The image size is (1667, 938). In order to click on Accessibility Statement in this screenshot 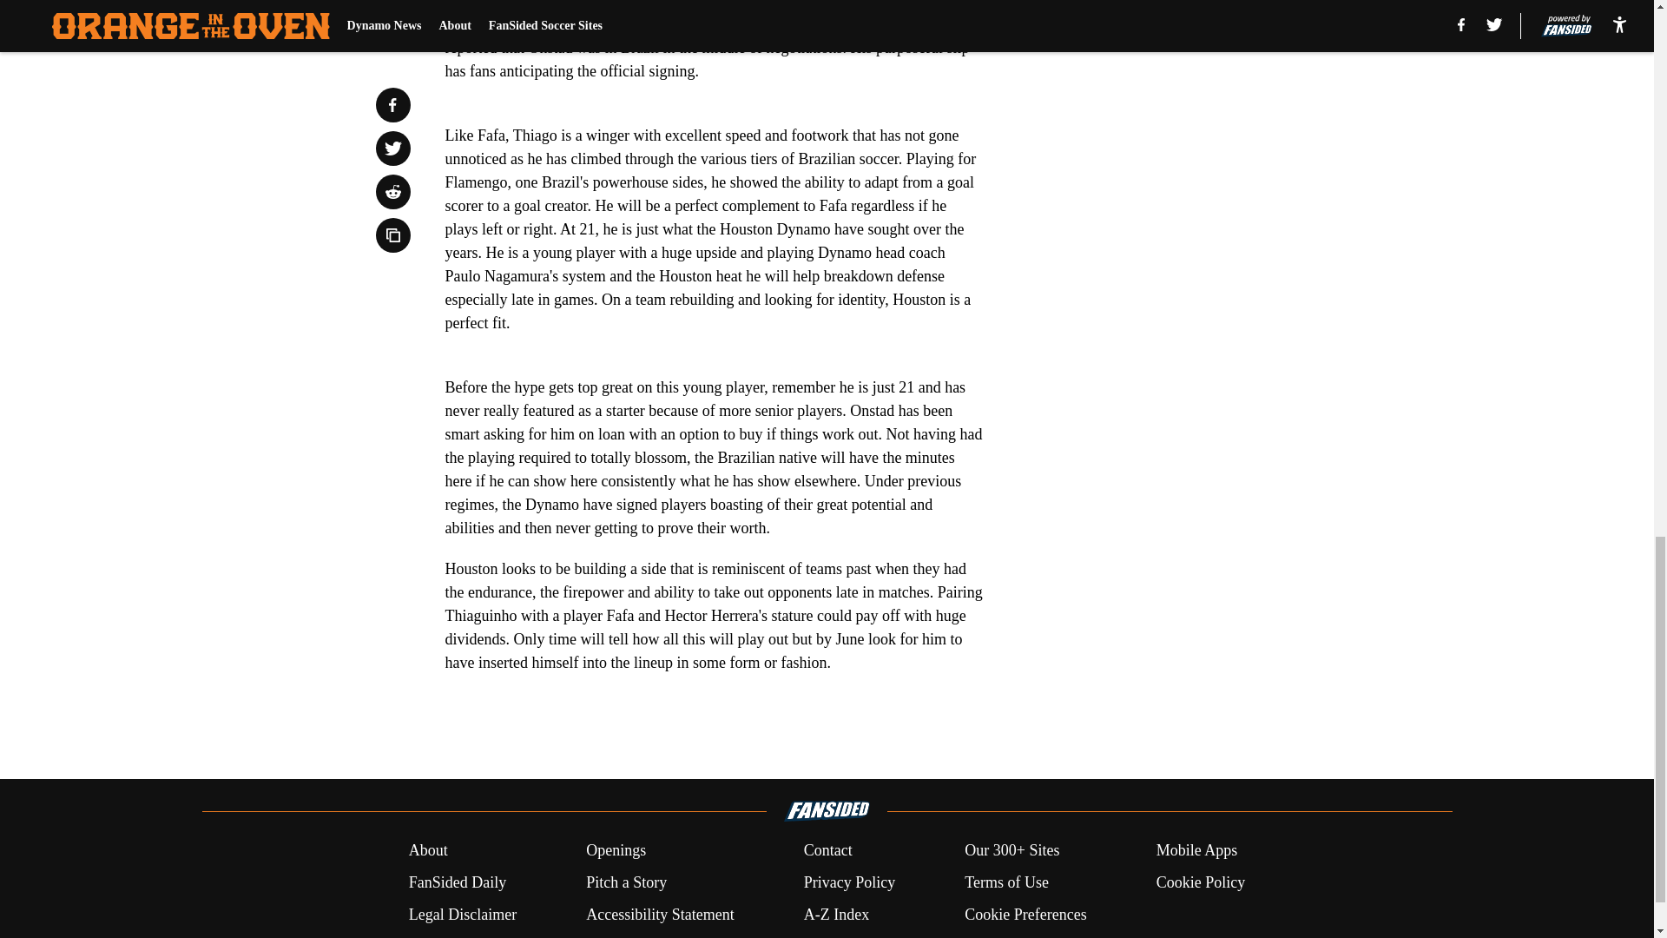, I will do `click(660, 915)`.